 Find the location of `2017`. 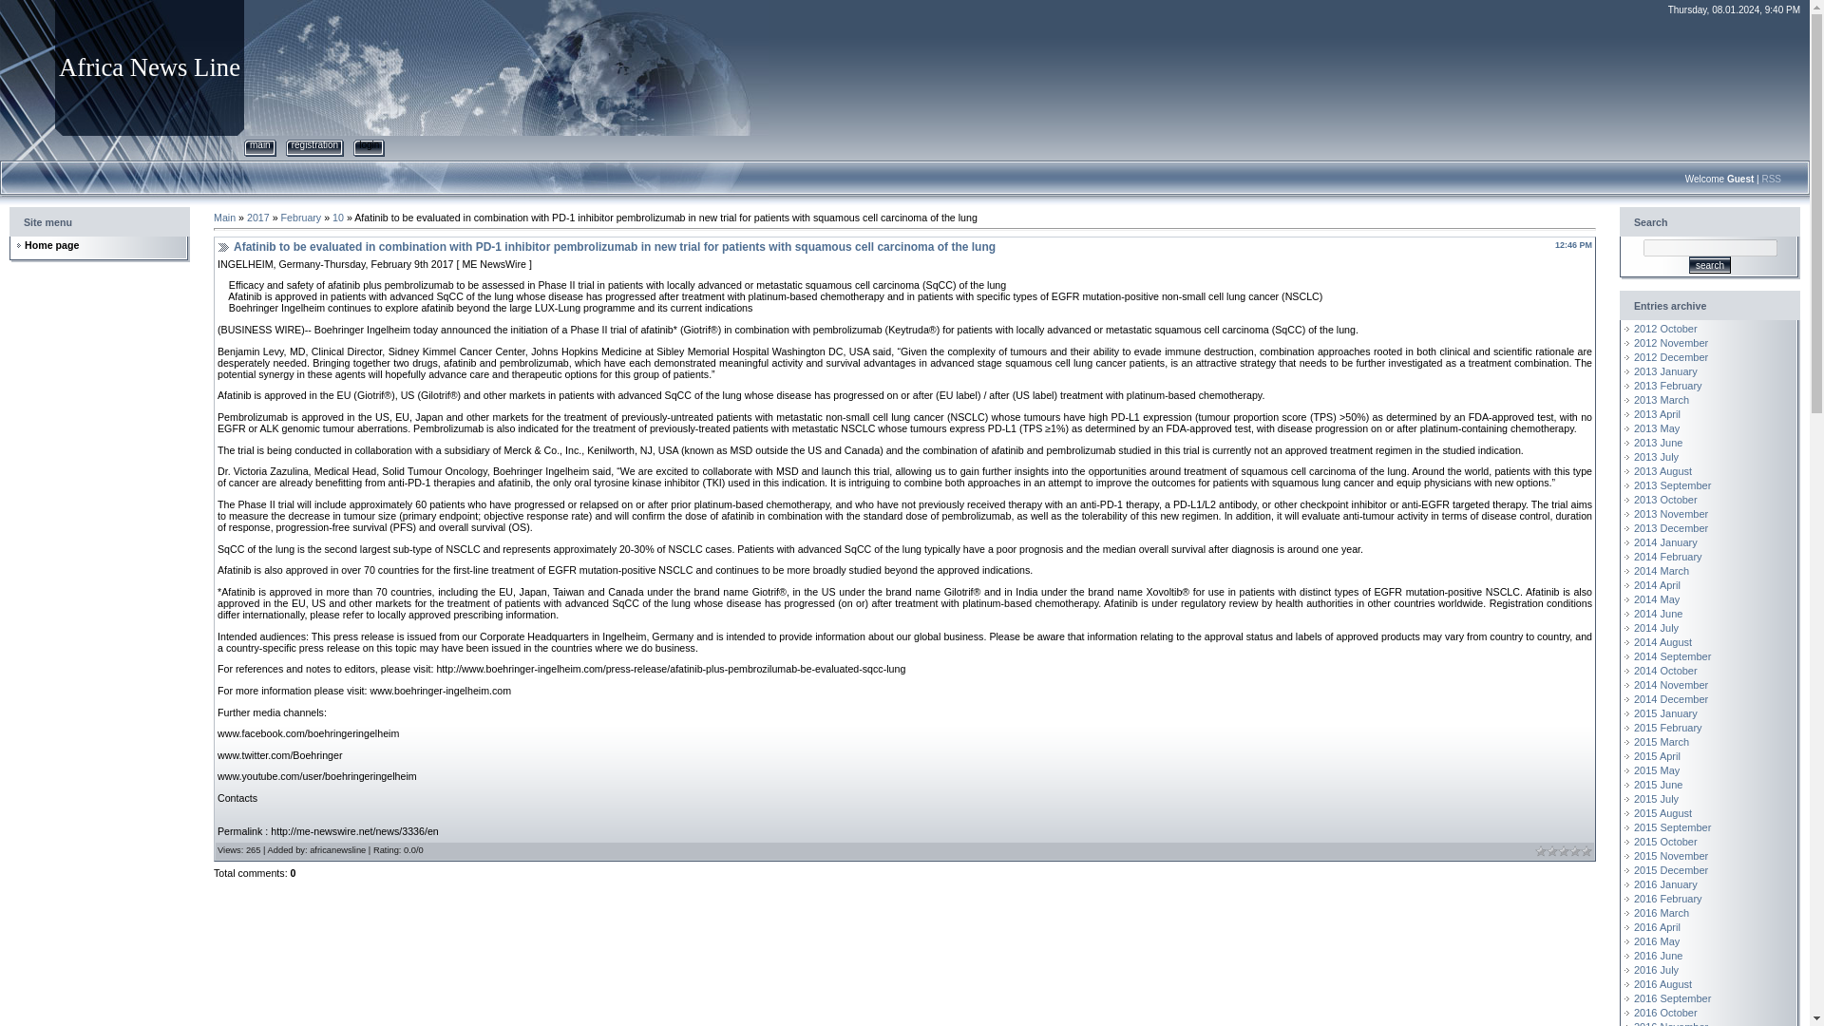

2017 is located at coordinates (258, 217).